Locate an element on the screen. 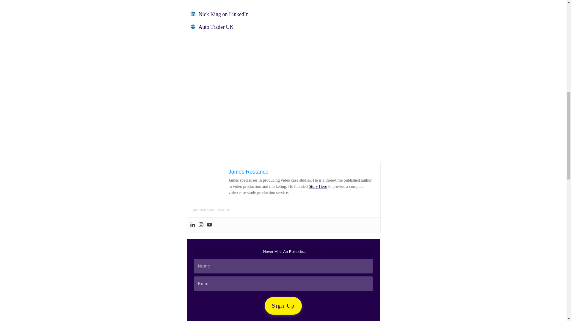 This screenshot has width=571, height=321. Story Hero is located at coordinates (318, 186).